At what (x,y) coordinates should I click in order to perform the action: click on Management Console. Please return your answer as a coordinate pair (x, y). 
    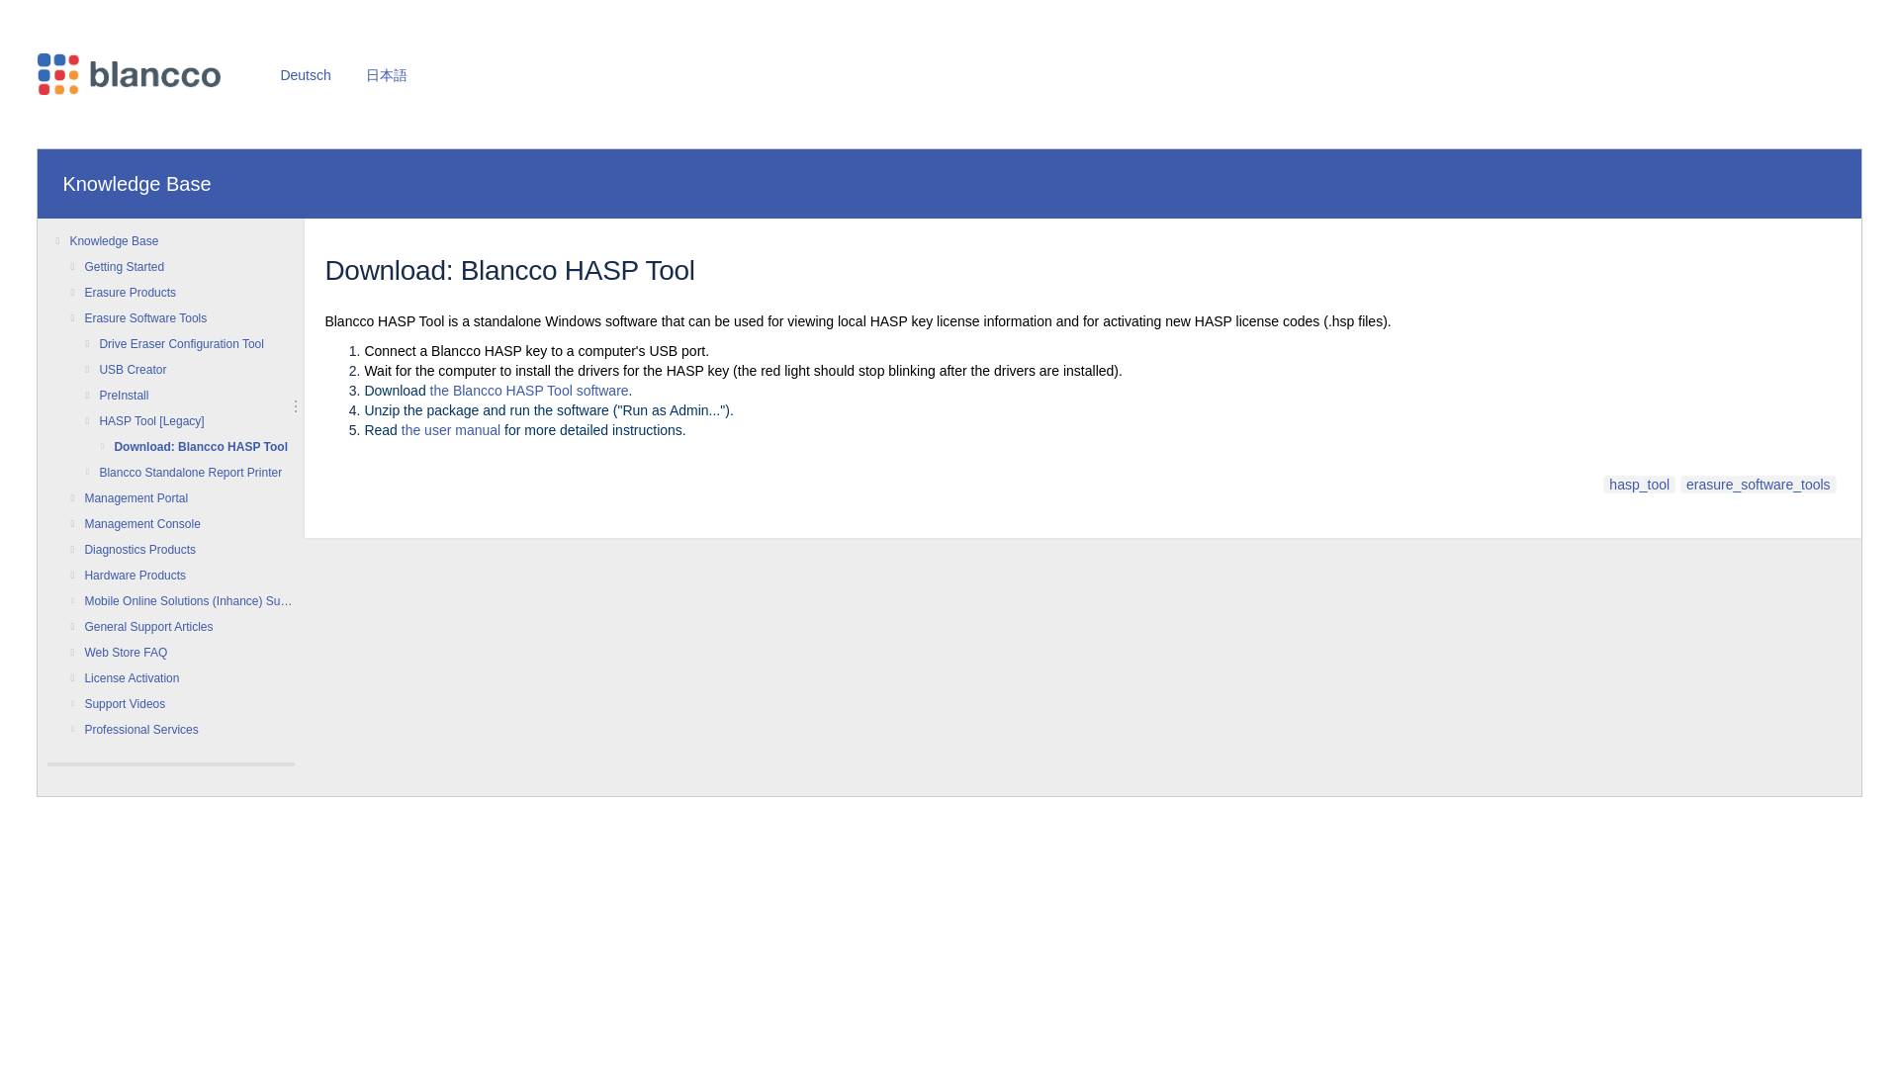
    Looking at the image, I should click on (188, 524).